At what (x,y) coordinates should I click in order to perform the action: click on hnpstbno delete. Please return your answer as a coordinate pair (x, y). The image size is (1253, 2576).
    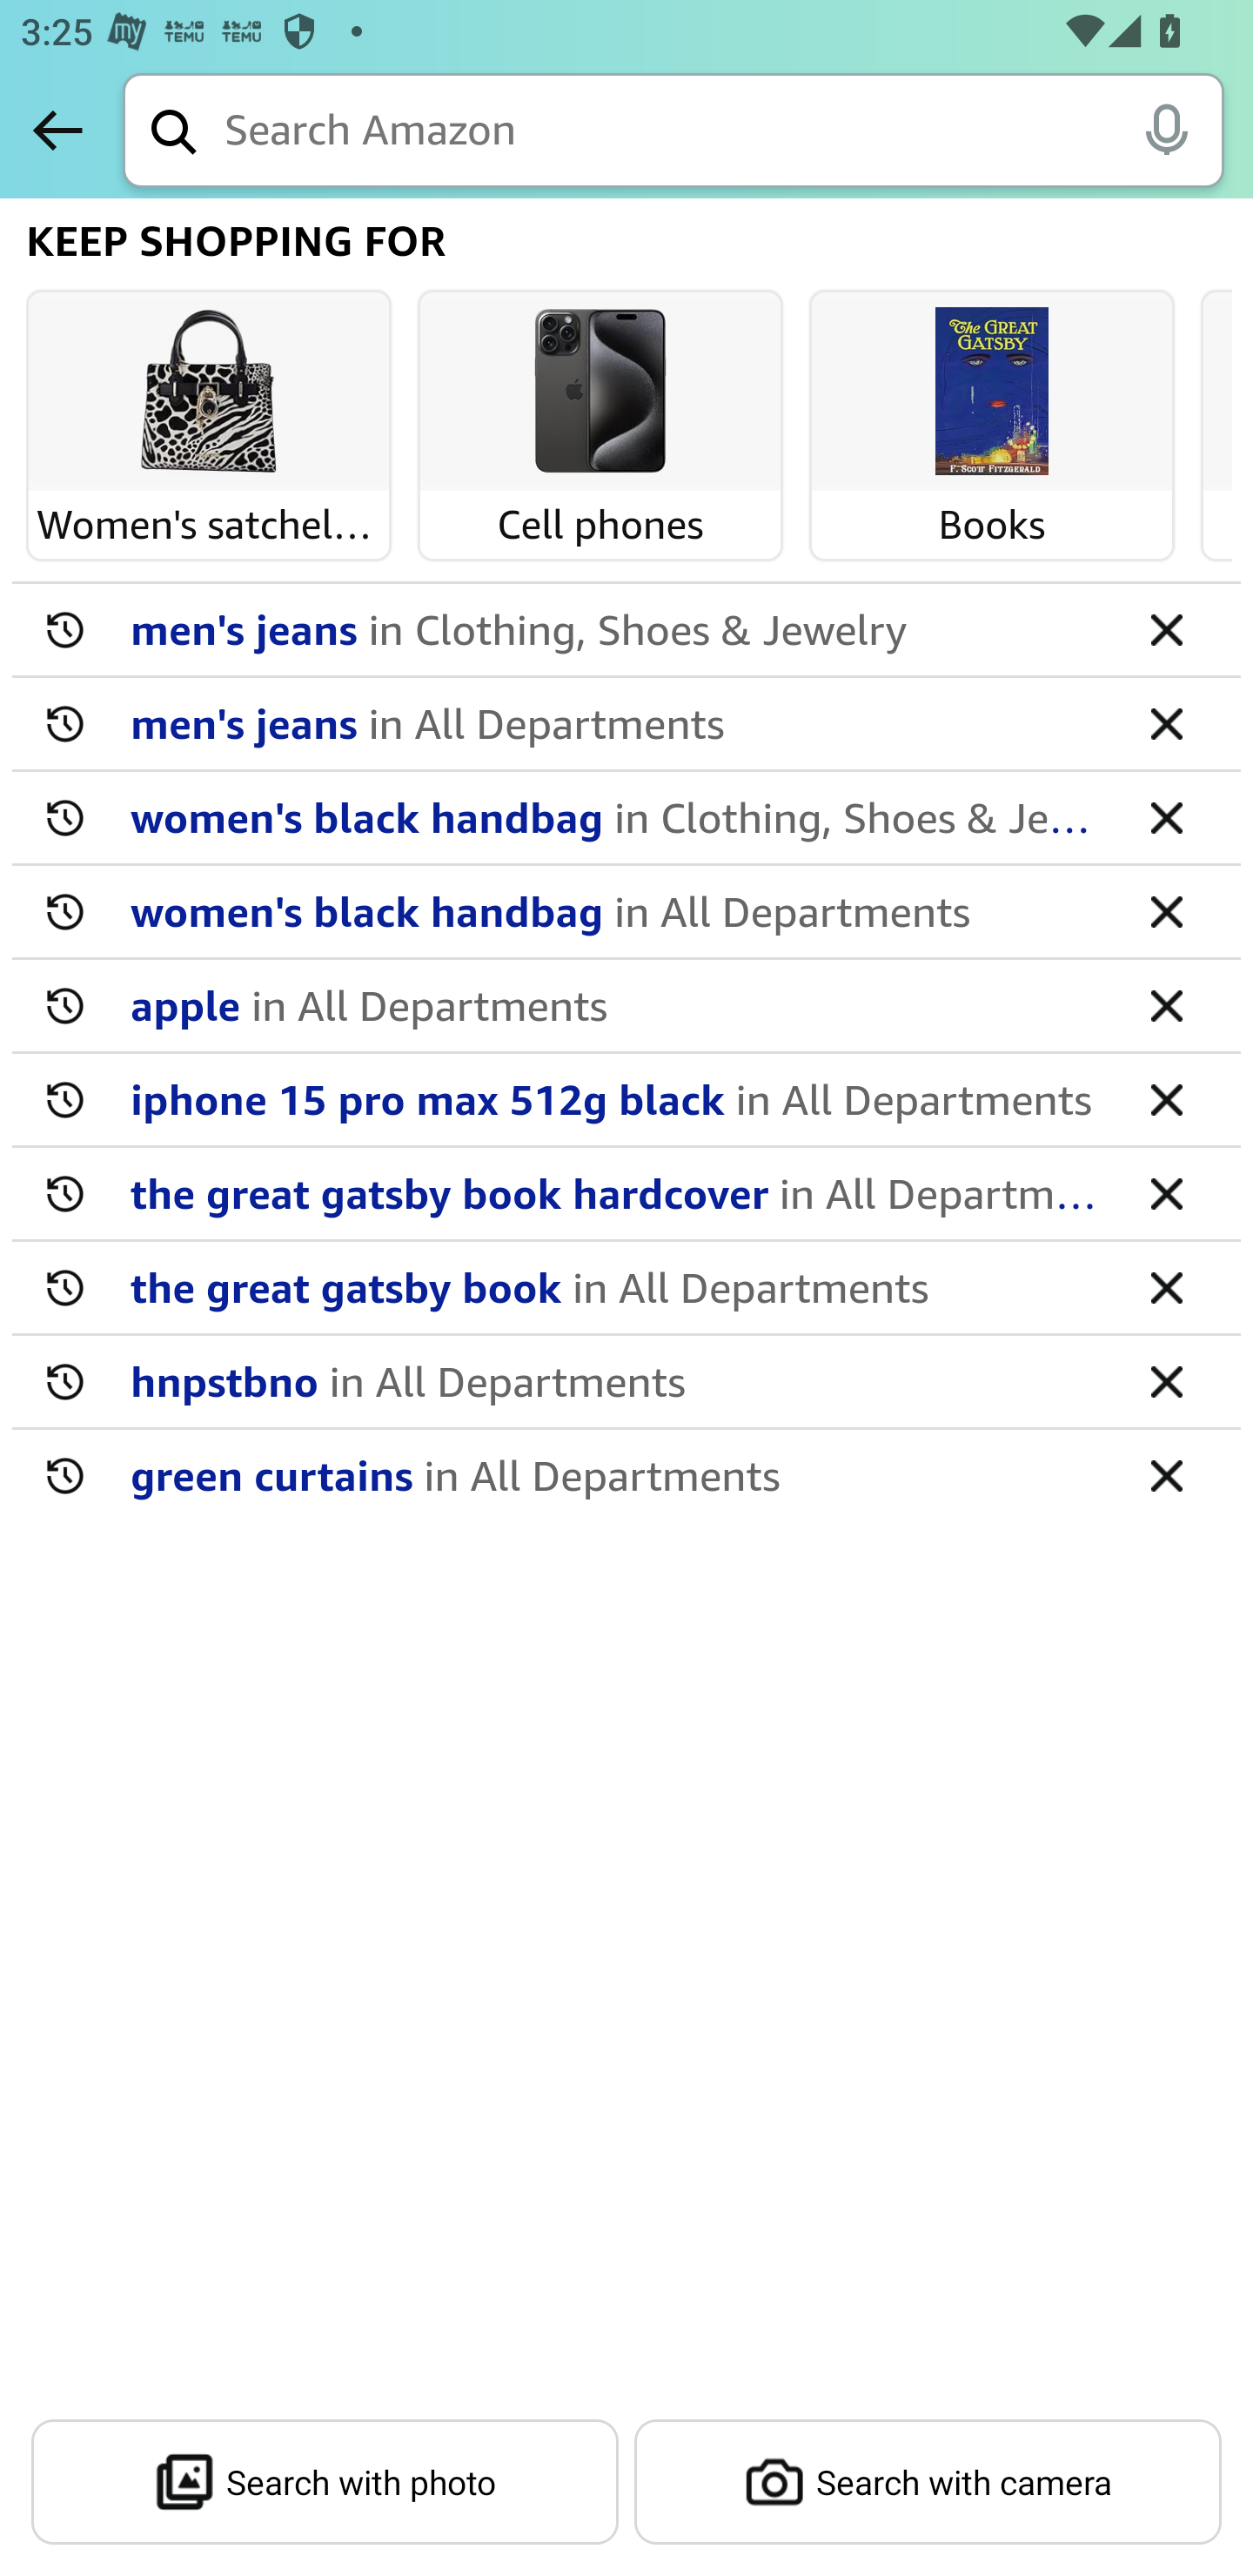
    Looking at the image, I should click on (626, 1382).